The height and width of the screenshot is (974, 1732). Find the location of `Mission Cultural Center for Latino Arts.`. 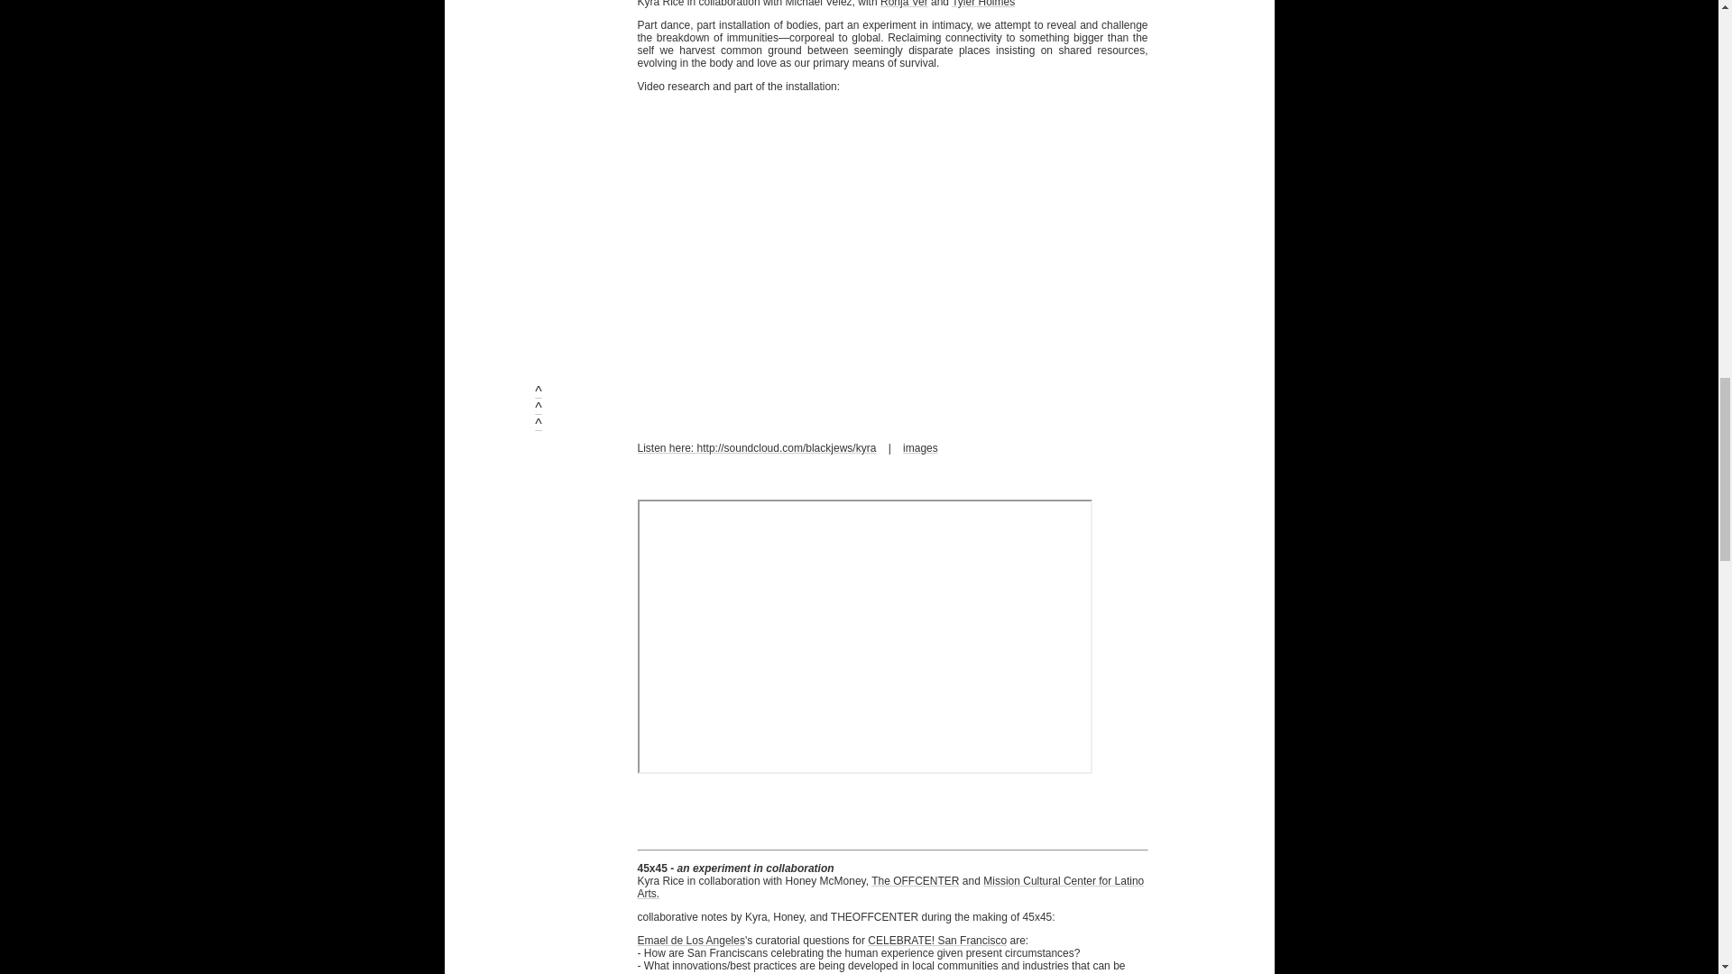

Mission Cultural Center for Latino Arts. is located at coordinates (889, 887).